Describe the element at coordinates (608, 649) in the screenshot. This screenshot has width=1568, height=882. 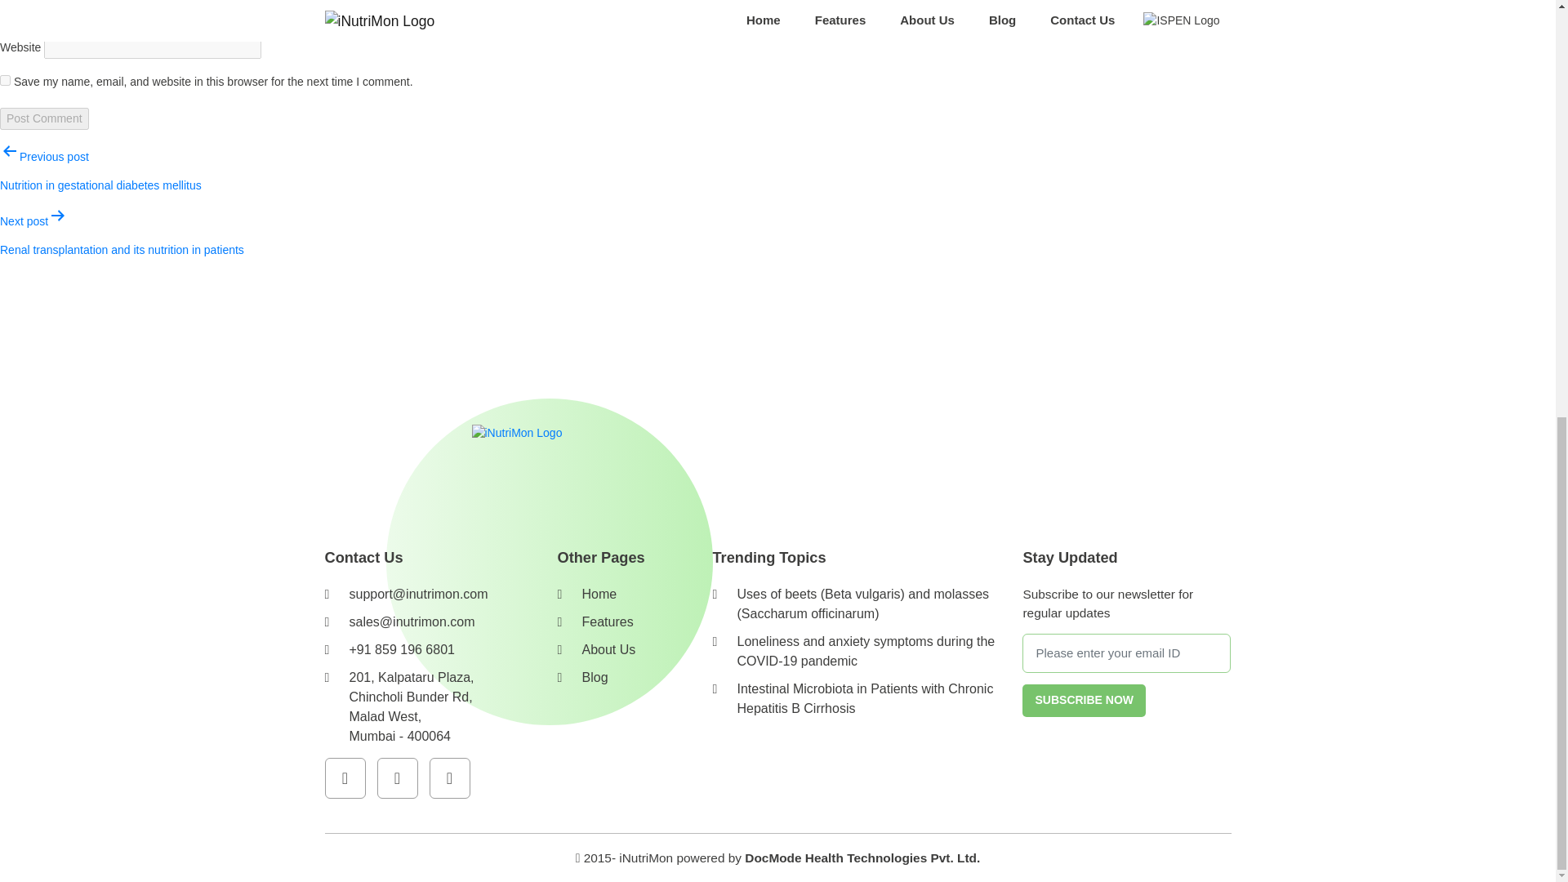
I see `About Us` at that location.